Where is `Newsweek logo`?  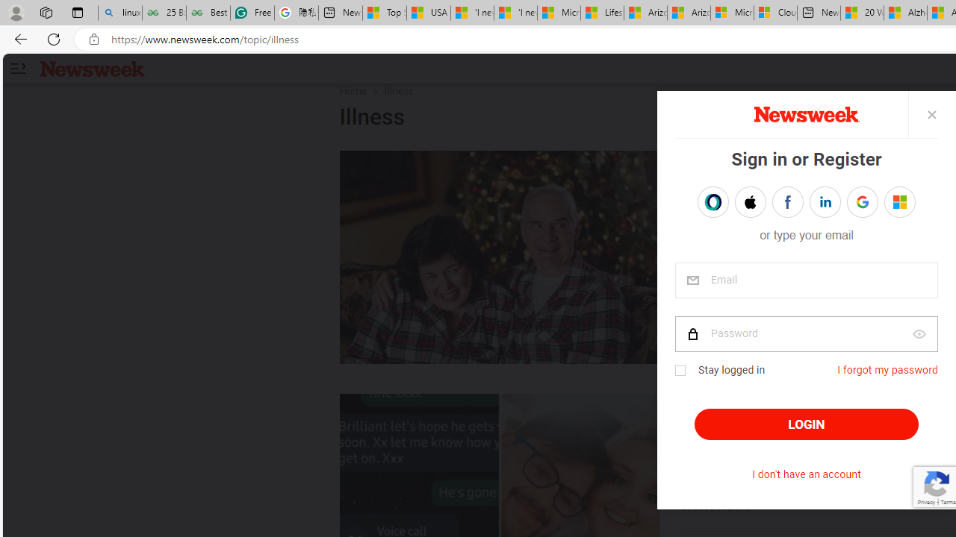 Newsweek logo is located at coordinates (93, 68).